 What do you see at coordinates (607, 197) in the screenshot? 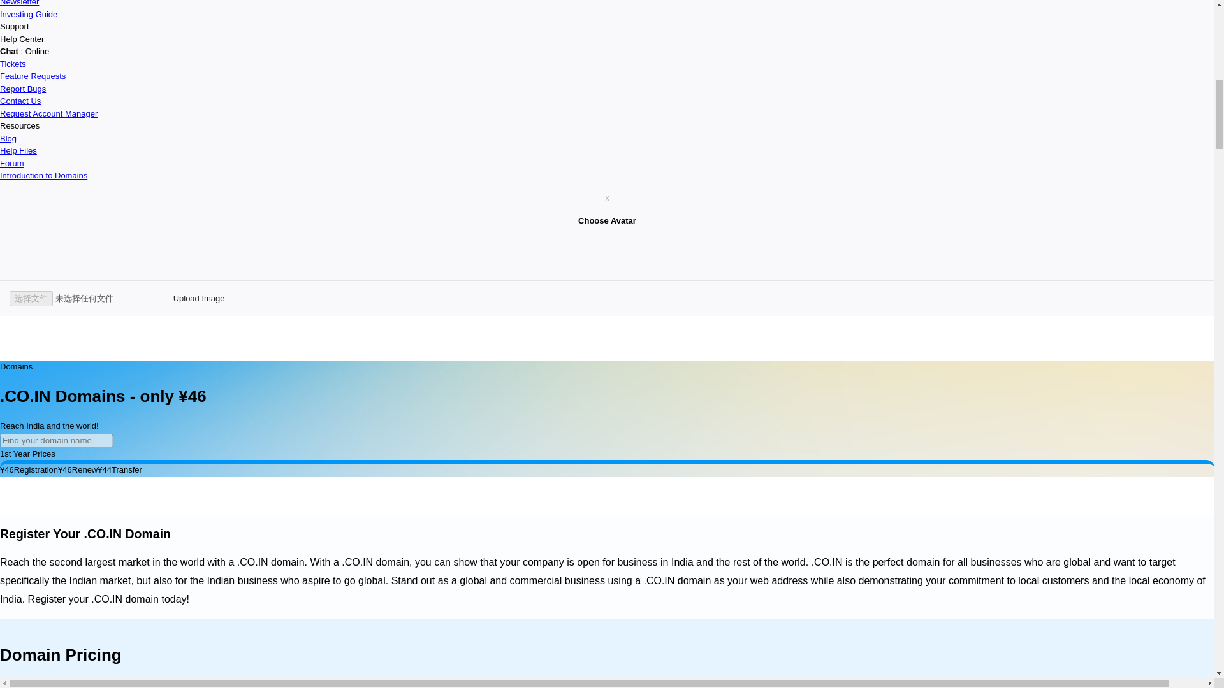
I see `x` at bounding box center [607, 197].